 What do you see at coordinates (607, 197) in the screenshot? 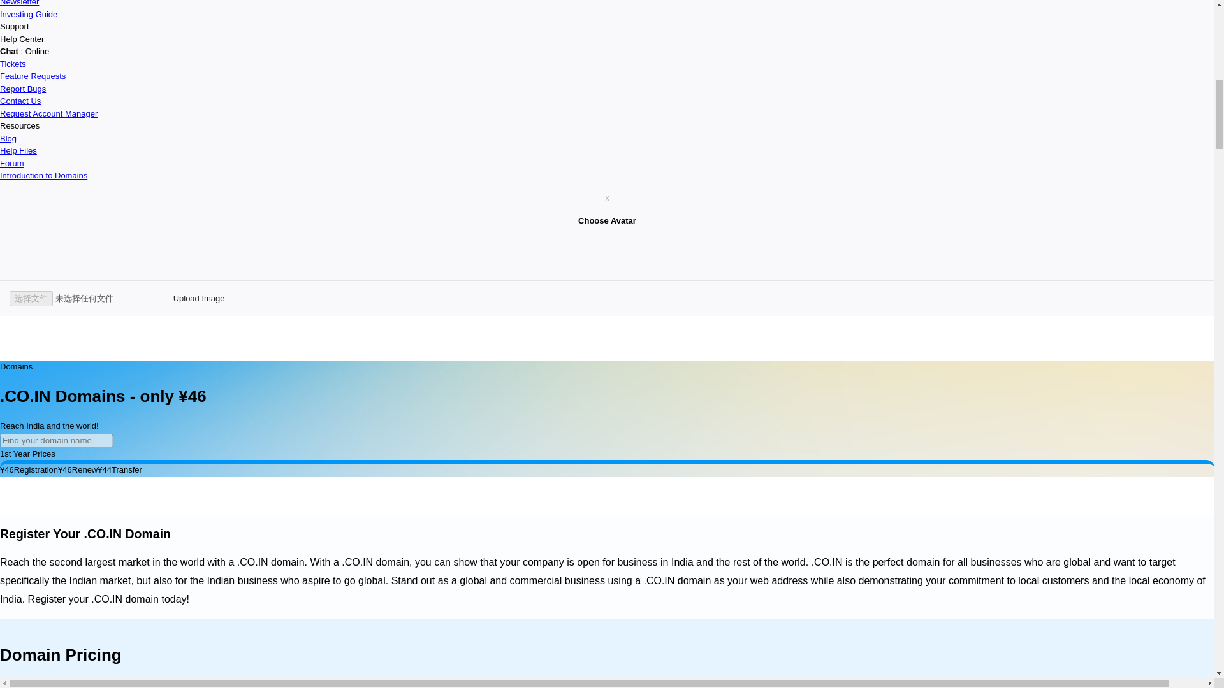
I see `x` at bounding box center [607, 197].